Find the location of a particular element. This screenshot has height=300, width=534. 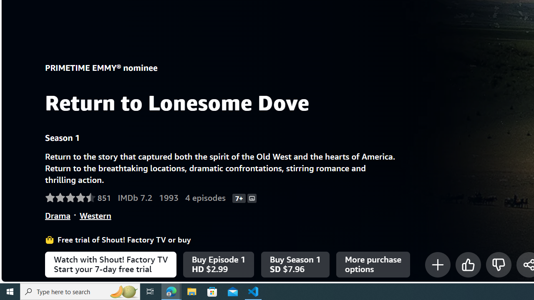

More purchase options is located at coordinates (373, 265).